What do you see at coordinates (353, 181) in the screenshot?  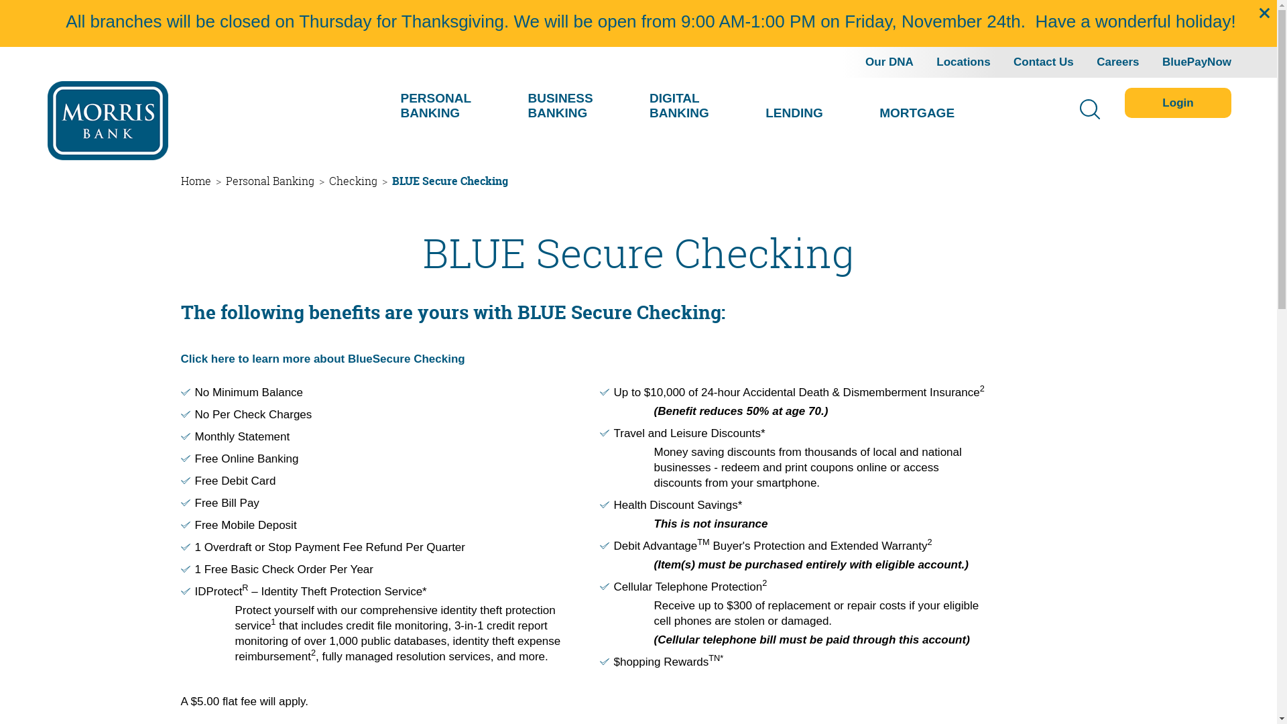 I see `Checking` at bounding box center [353, 181].